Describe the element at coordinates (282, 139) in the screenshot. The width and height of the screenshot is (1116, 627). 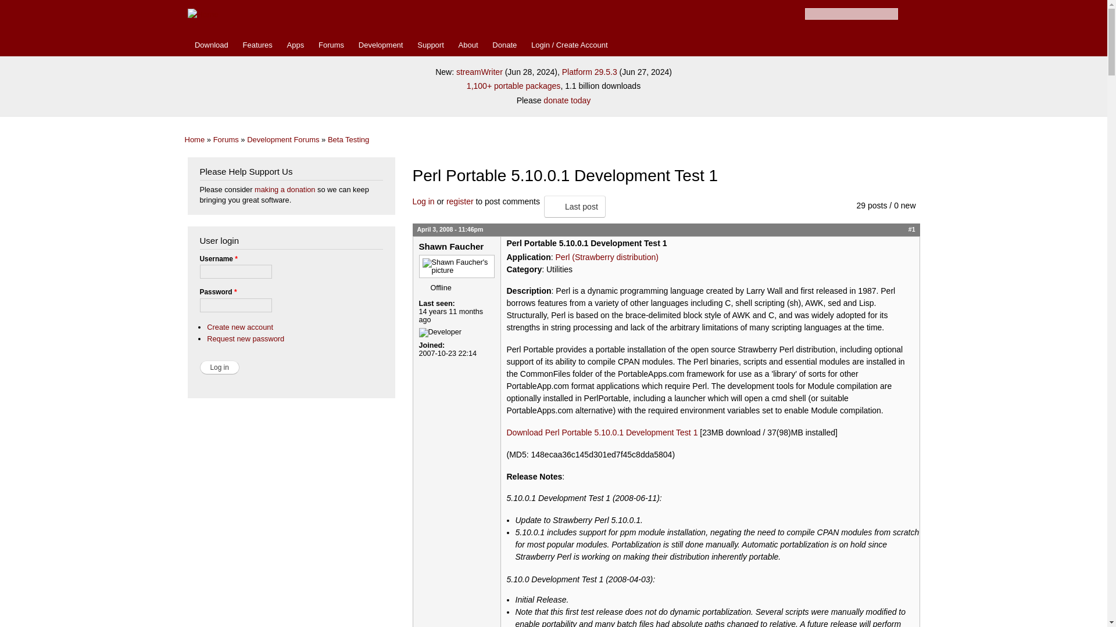
I see `Development Forums` at that location.